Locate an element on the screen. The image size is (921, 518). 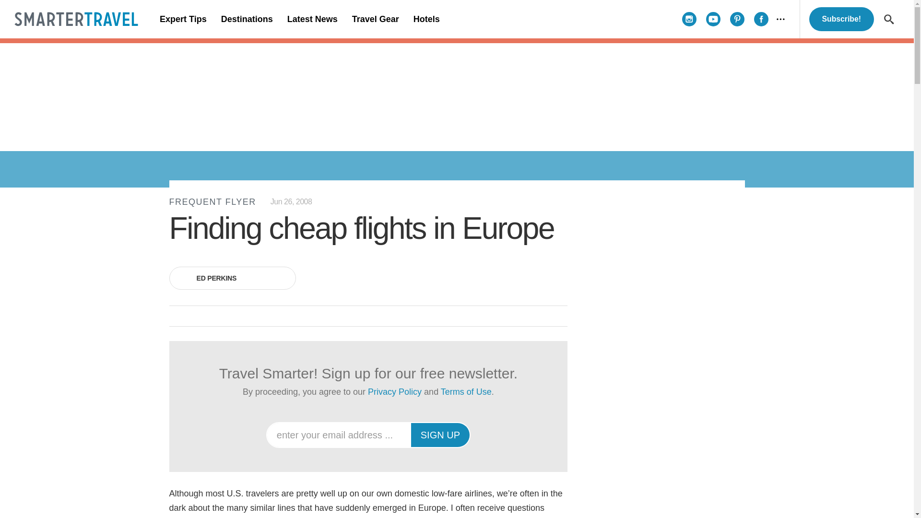
Subscribe! is located at coordinates (841, 19).